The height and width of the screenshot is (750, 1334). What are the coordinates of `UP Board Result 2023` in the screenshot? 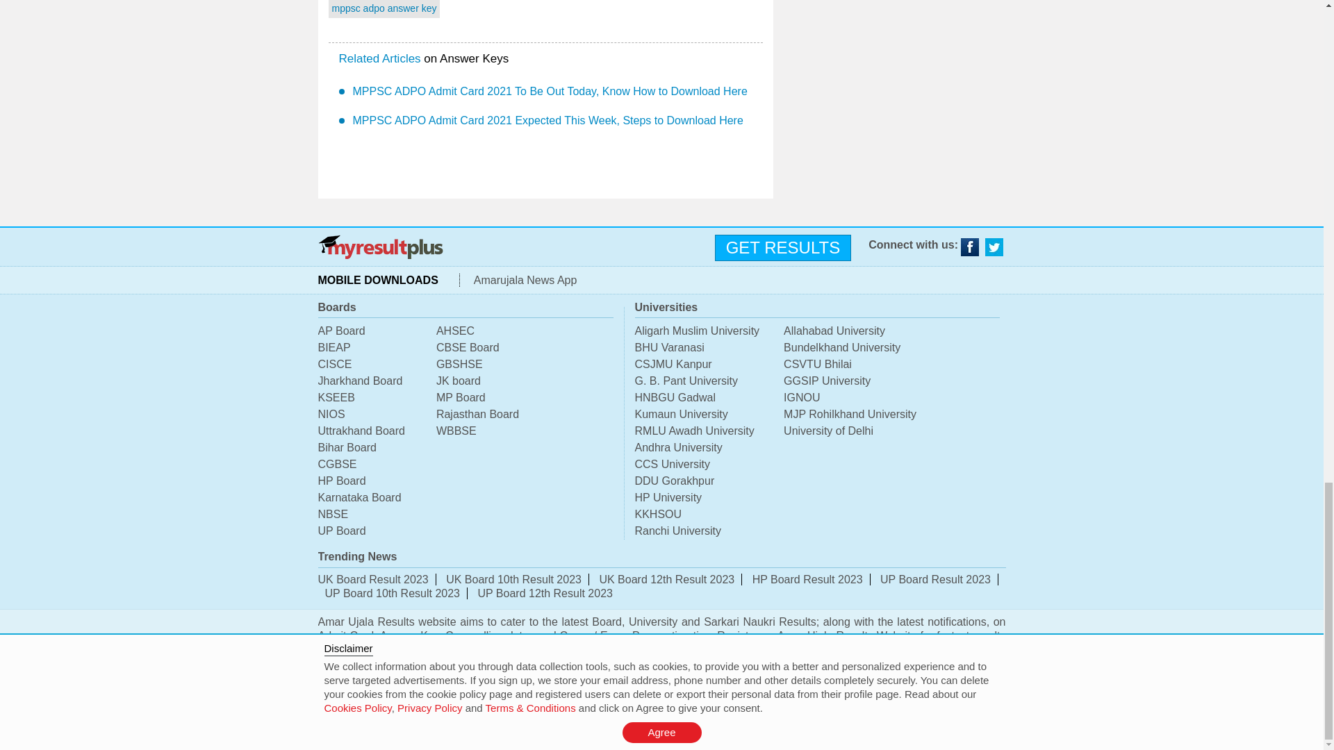 It's located at (935, 579).